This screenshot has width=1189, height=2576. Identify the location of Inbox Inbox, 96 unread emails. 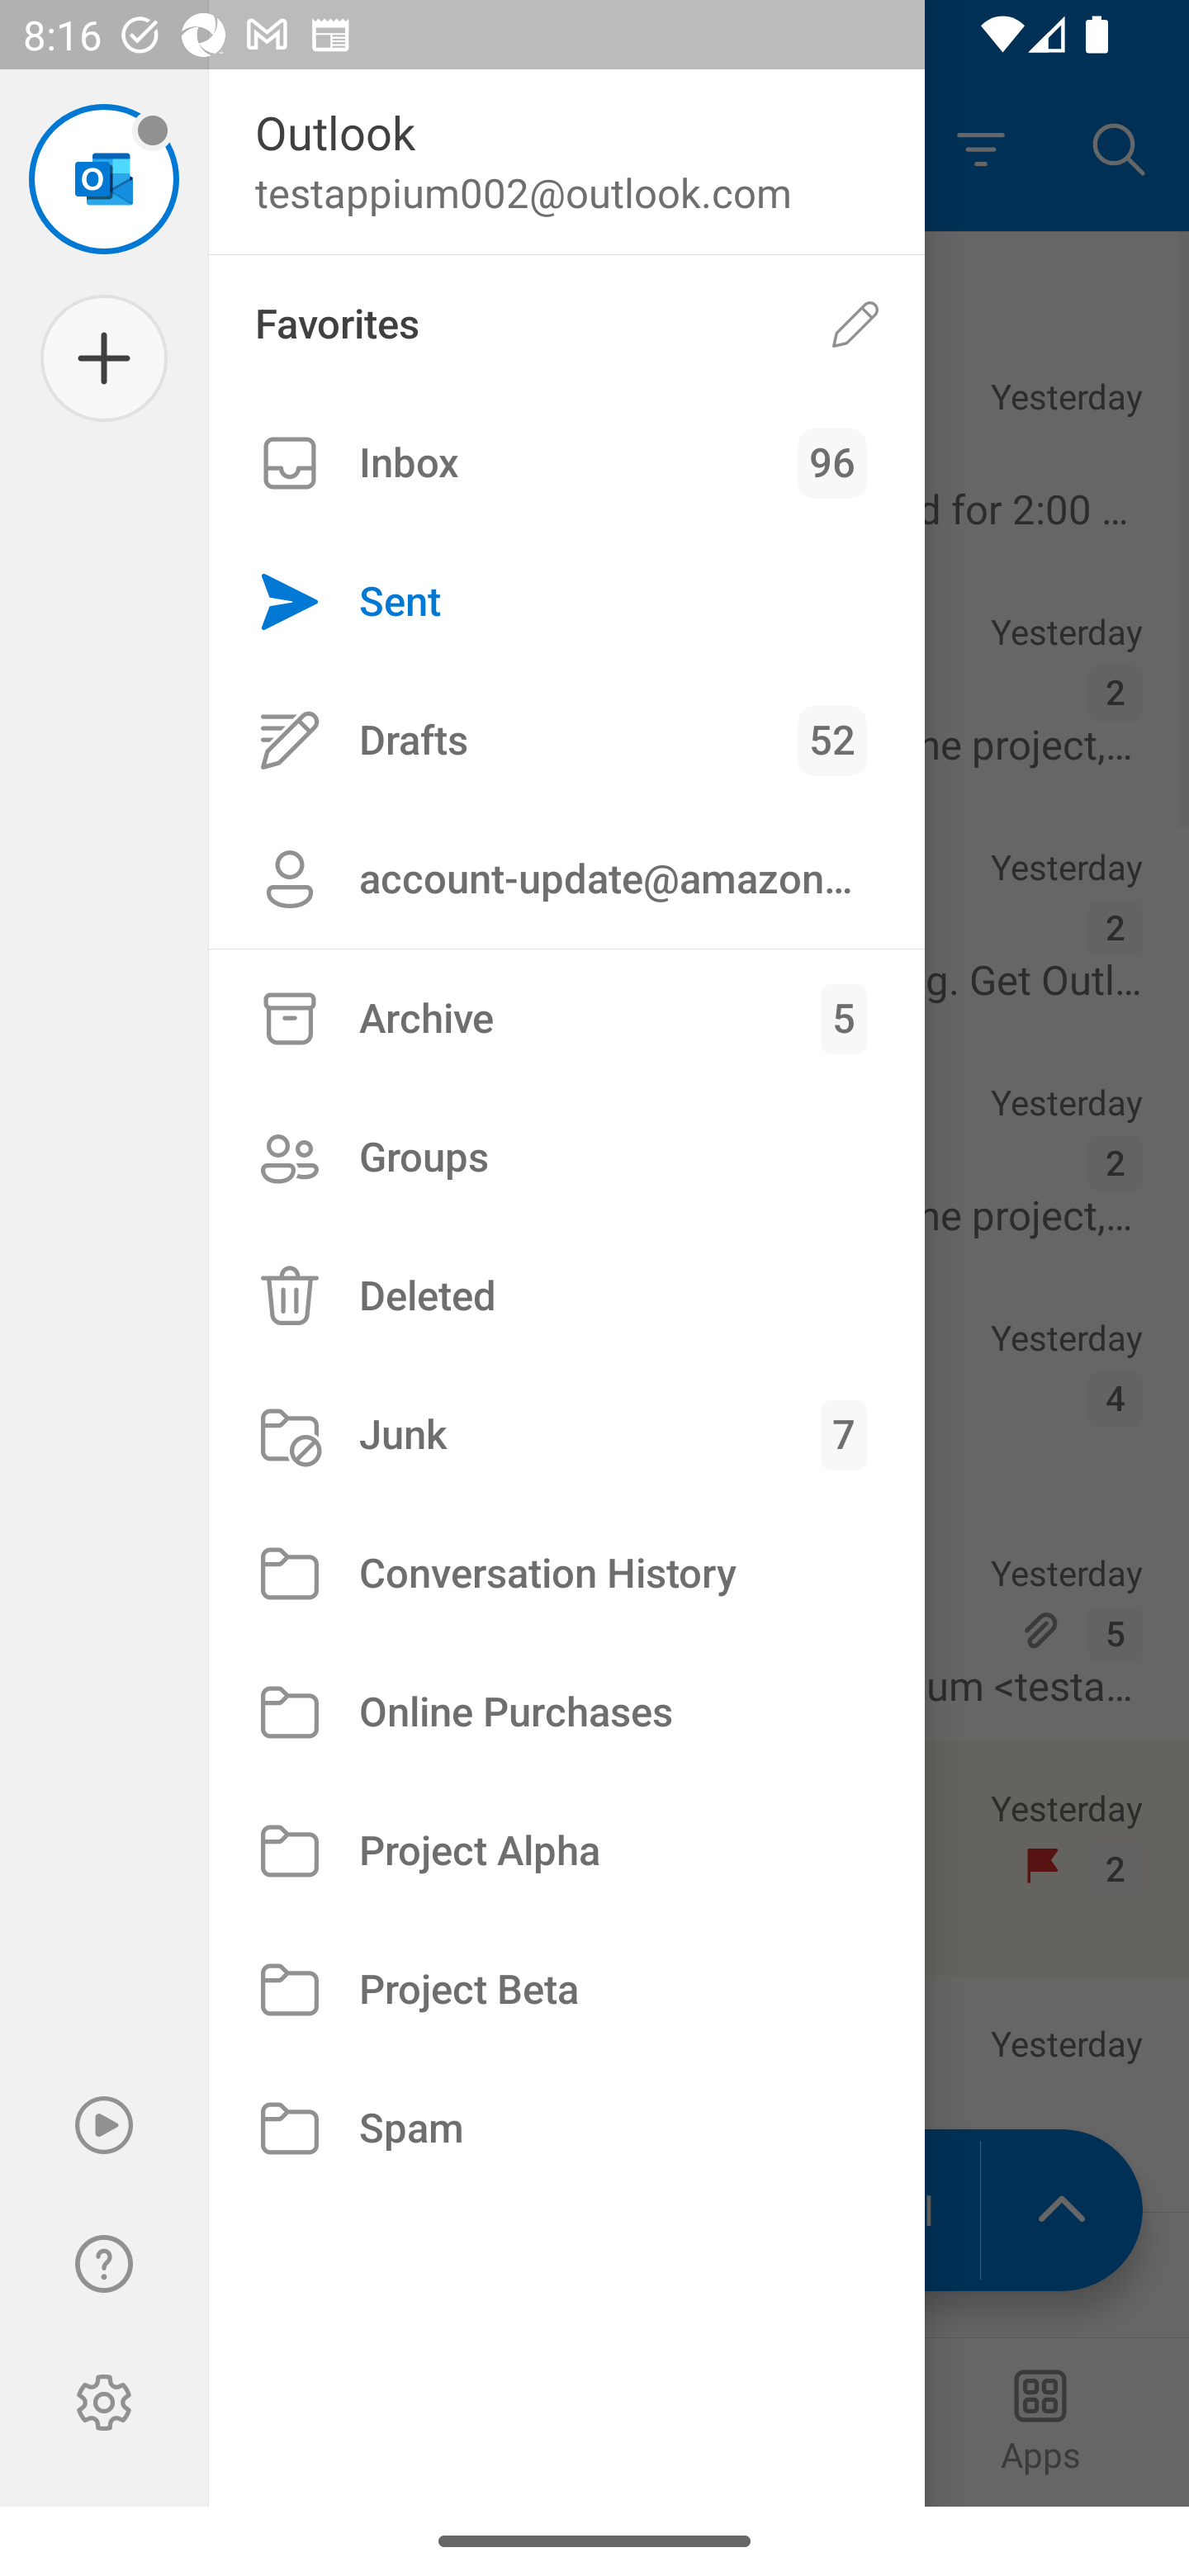
(566, 463).